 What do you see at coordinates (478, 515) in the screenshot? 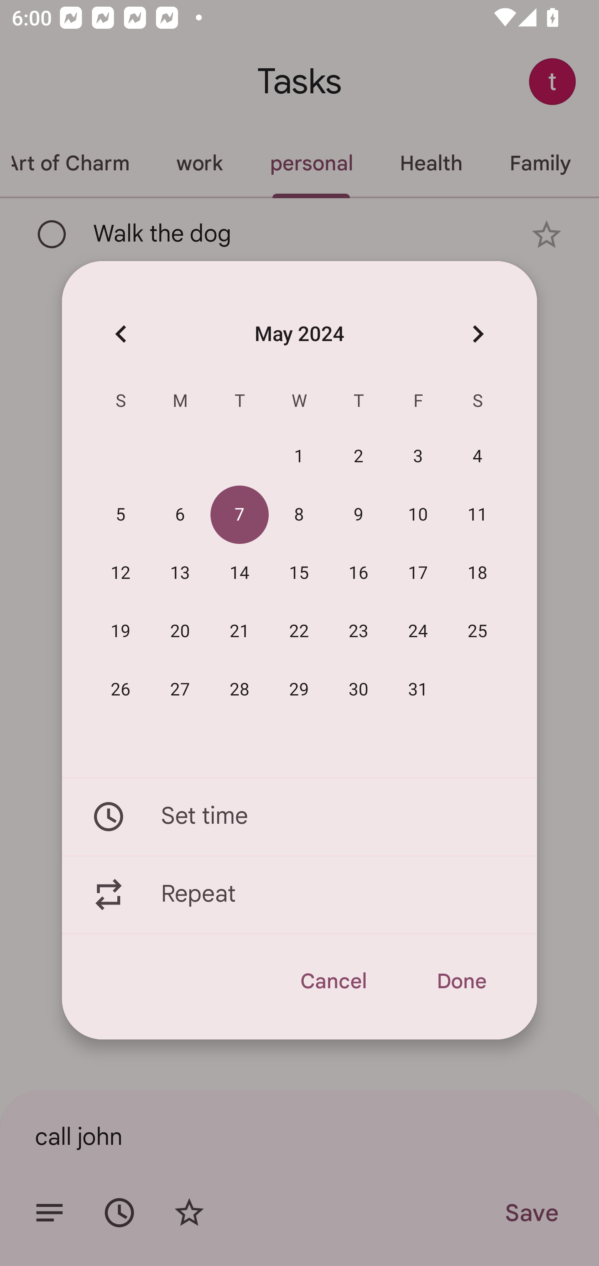
I see `11 11 May 2024` at bounding box center [478, 515].